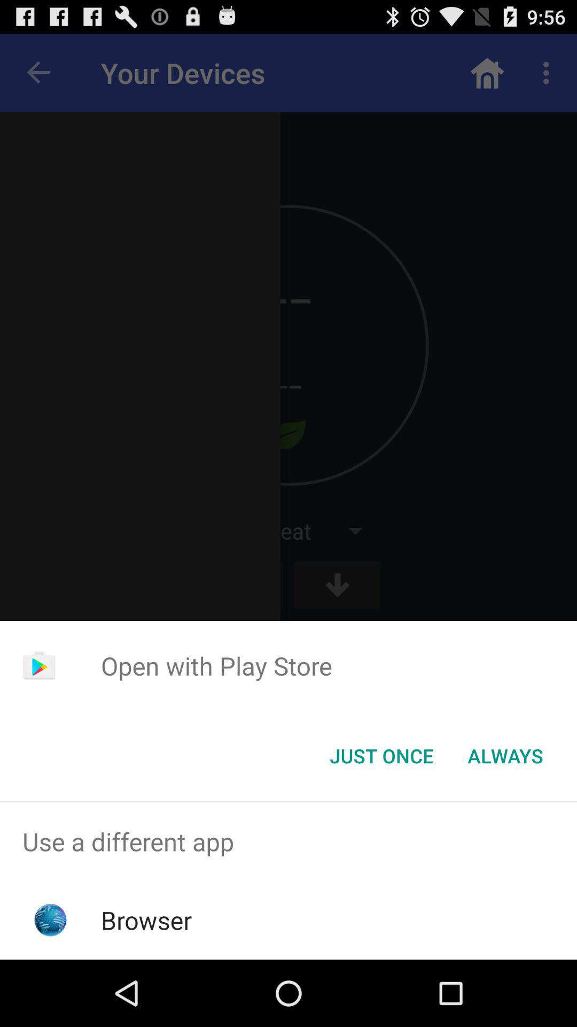 The image size is (577, 1027). I want to click on turn on the item at the bottom right corner, so click(505, 756).